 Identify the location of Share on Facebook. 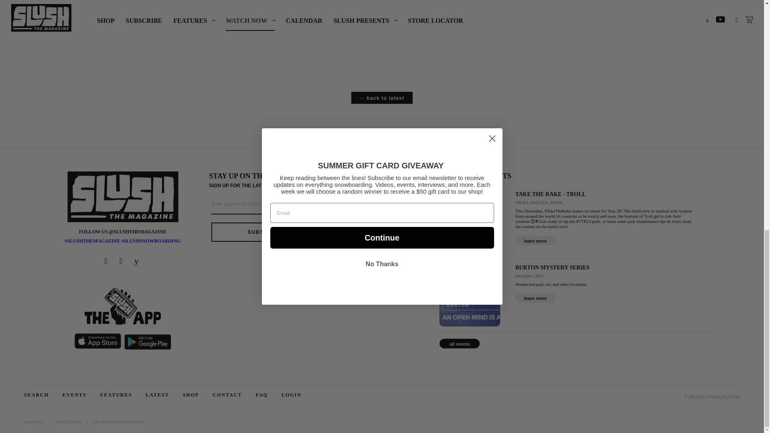
(246, 23).